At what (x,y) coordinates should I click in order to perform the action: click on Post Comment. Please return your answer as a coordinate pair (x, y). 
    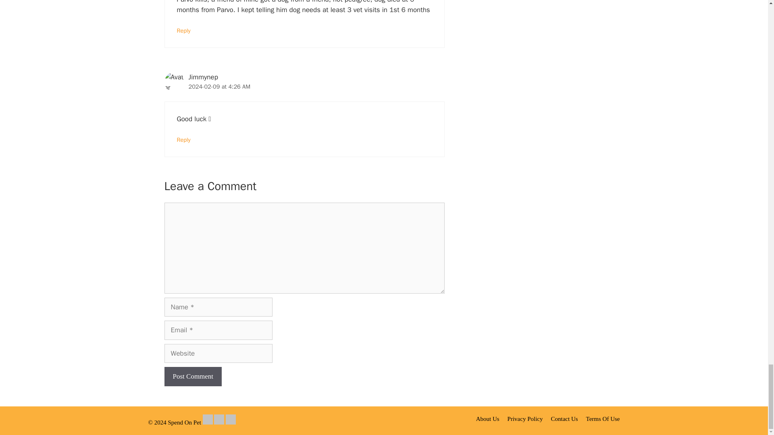
    Looking at the image, I should click on (193, 377).